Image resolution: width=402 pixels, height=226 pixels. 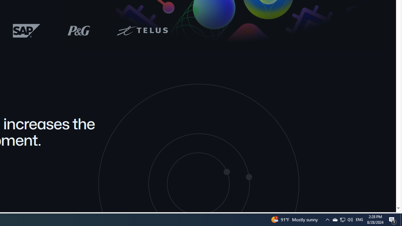 I want to click on Telus logo, so click(x=142, y=30).